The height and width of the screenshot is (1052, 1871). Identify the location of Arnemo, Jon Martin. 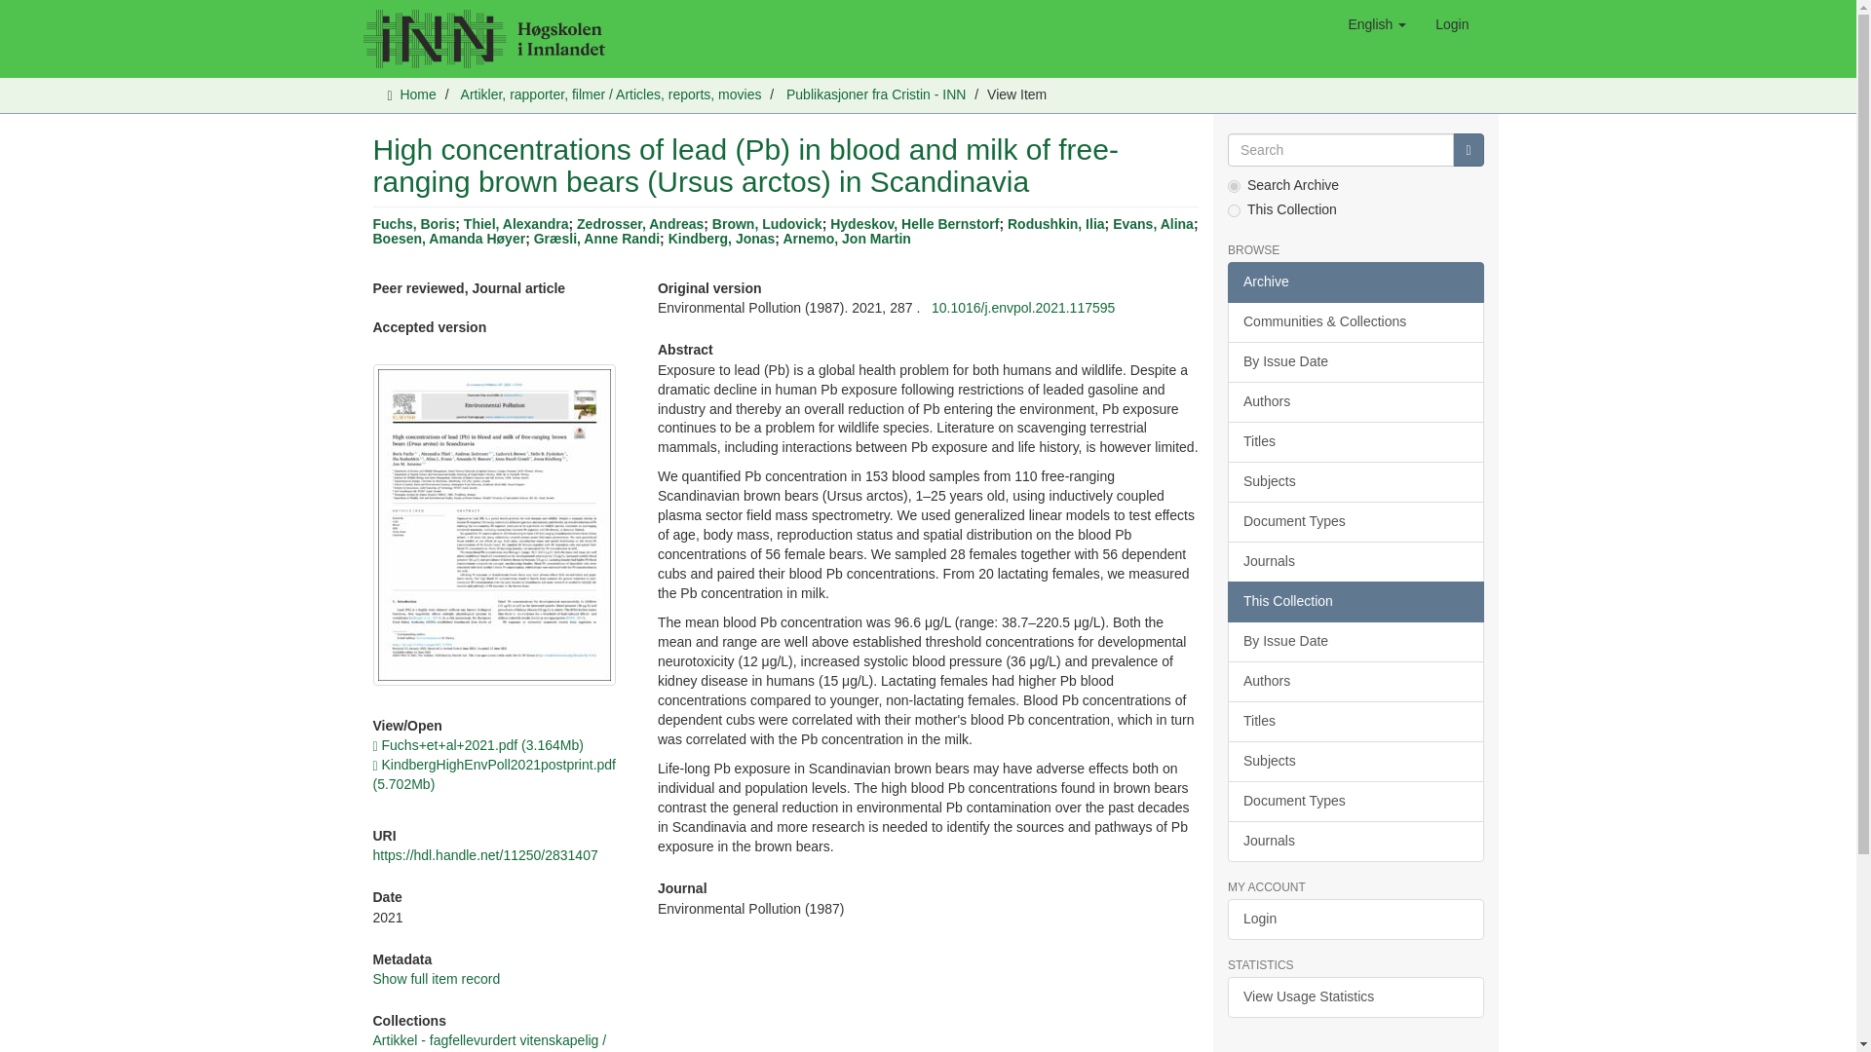
(846, 238).